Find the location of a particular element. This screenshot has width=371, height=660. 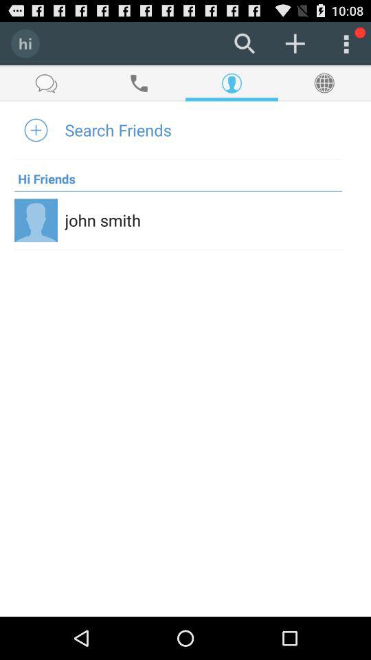

choose john smith icon is located at coordinates (103, 220).